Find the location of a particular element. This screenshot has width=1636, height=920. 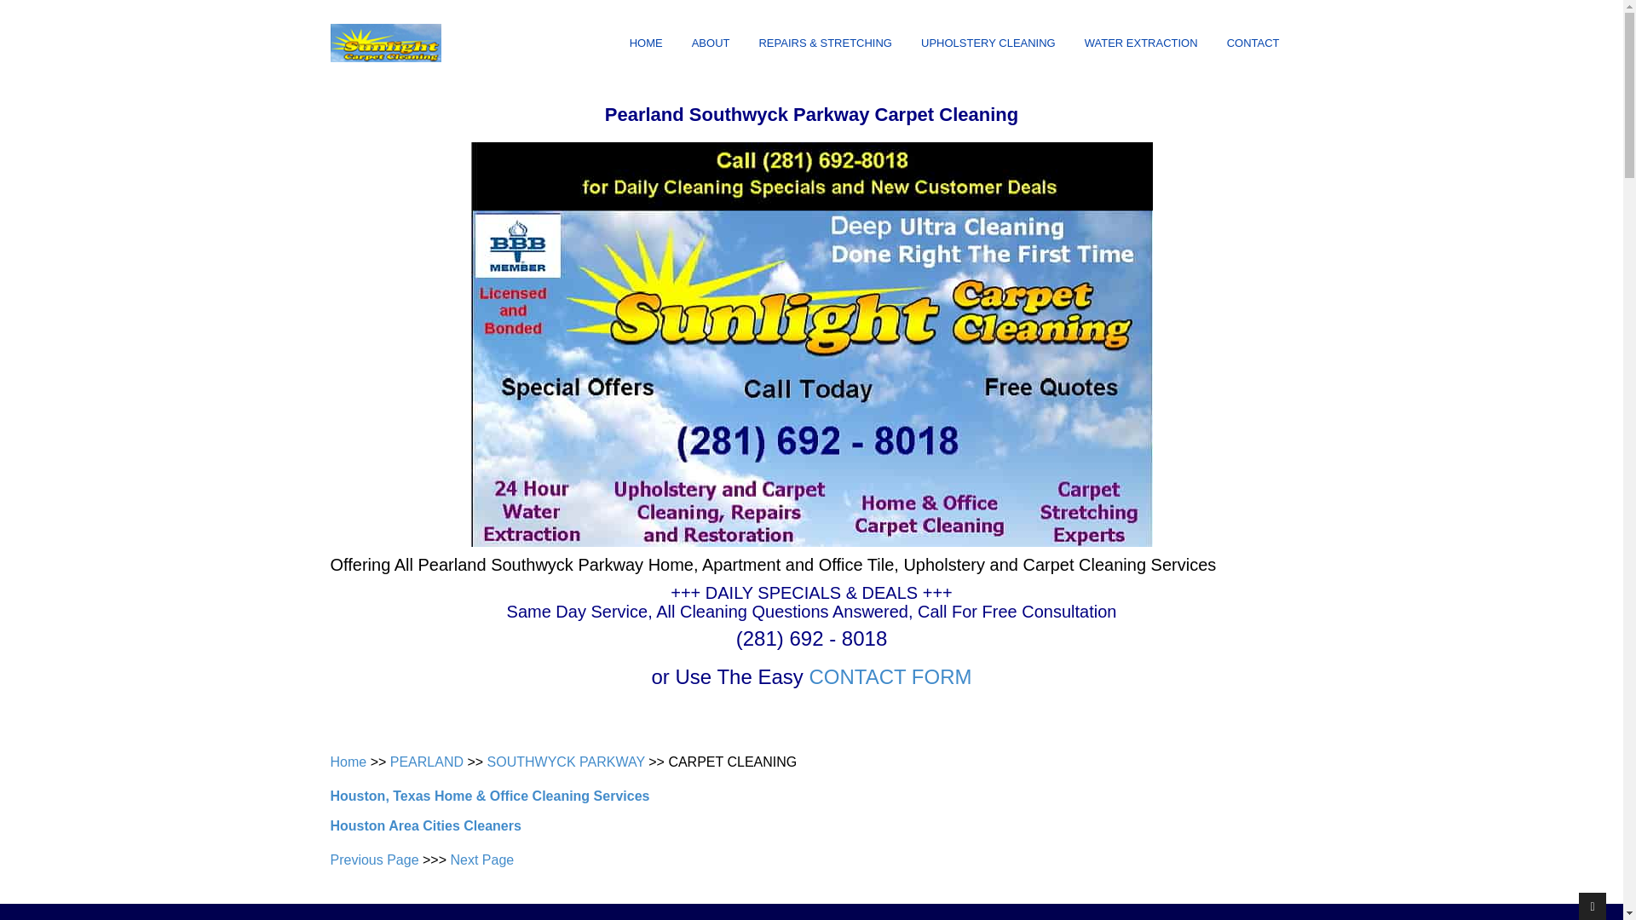

Previous Page is located at coordinates (374, 860).